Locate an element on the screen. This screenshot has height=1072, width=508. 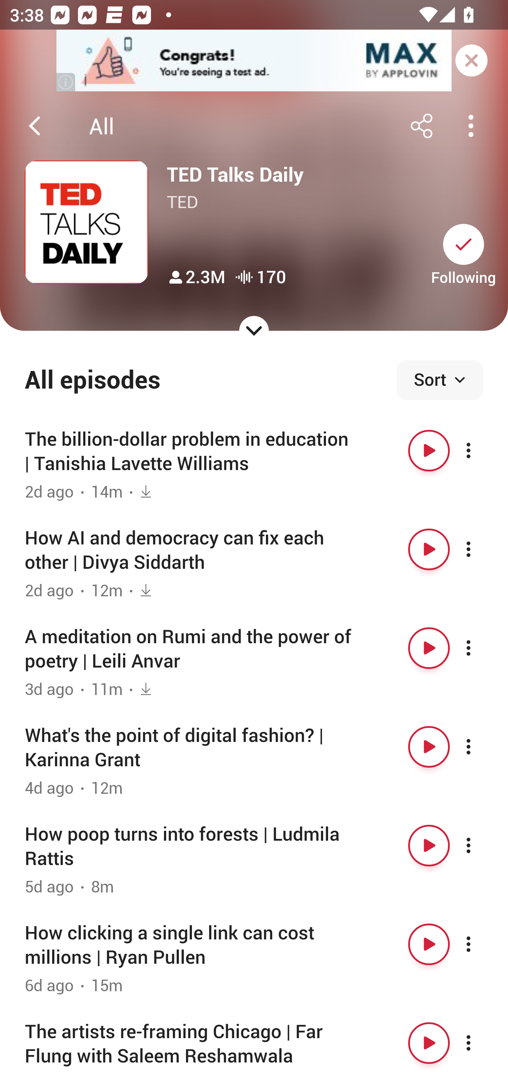
More options is located at coordinates (480, 845).